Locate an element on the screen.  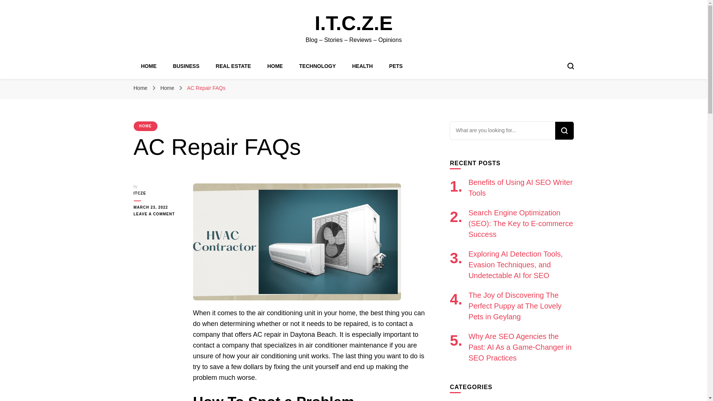
HOME is located at coordinates (149, 66).